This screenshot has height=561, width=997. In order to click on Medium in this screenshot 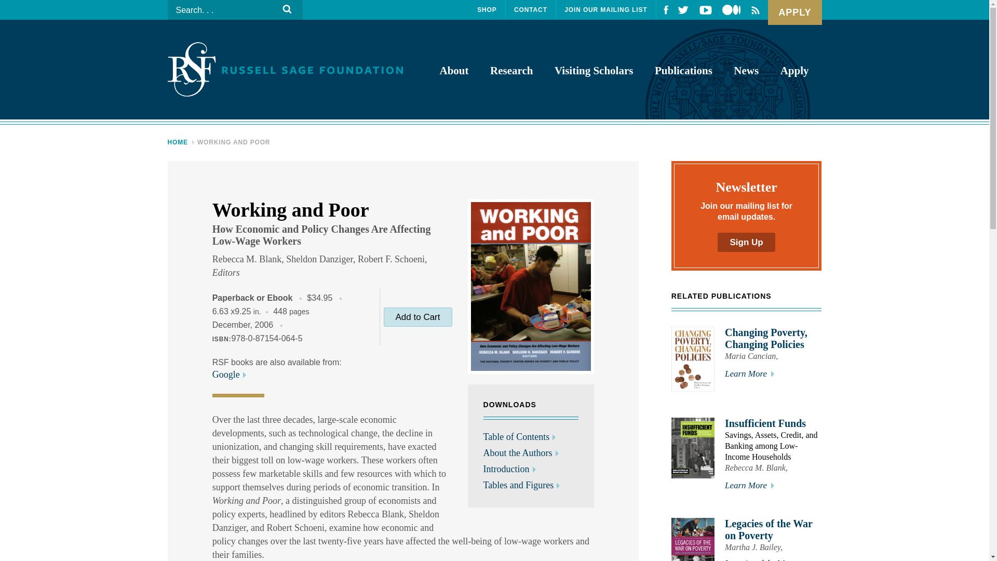, I will do `click(728, 9)`.